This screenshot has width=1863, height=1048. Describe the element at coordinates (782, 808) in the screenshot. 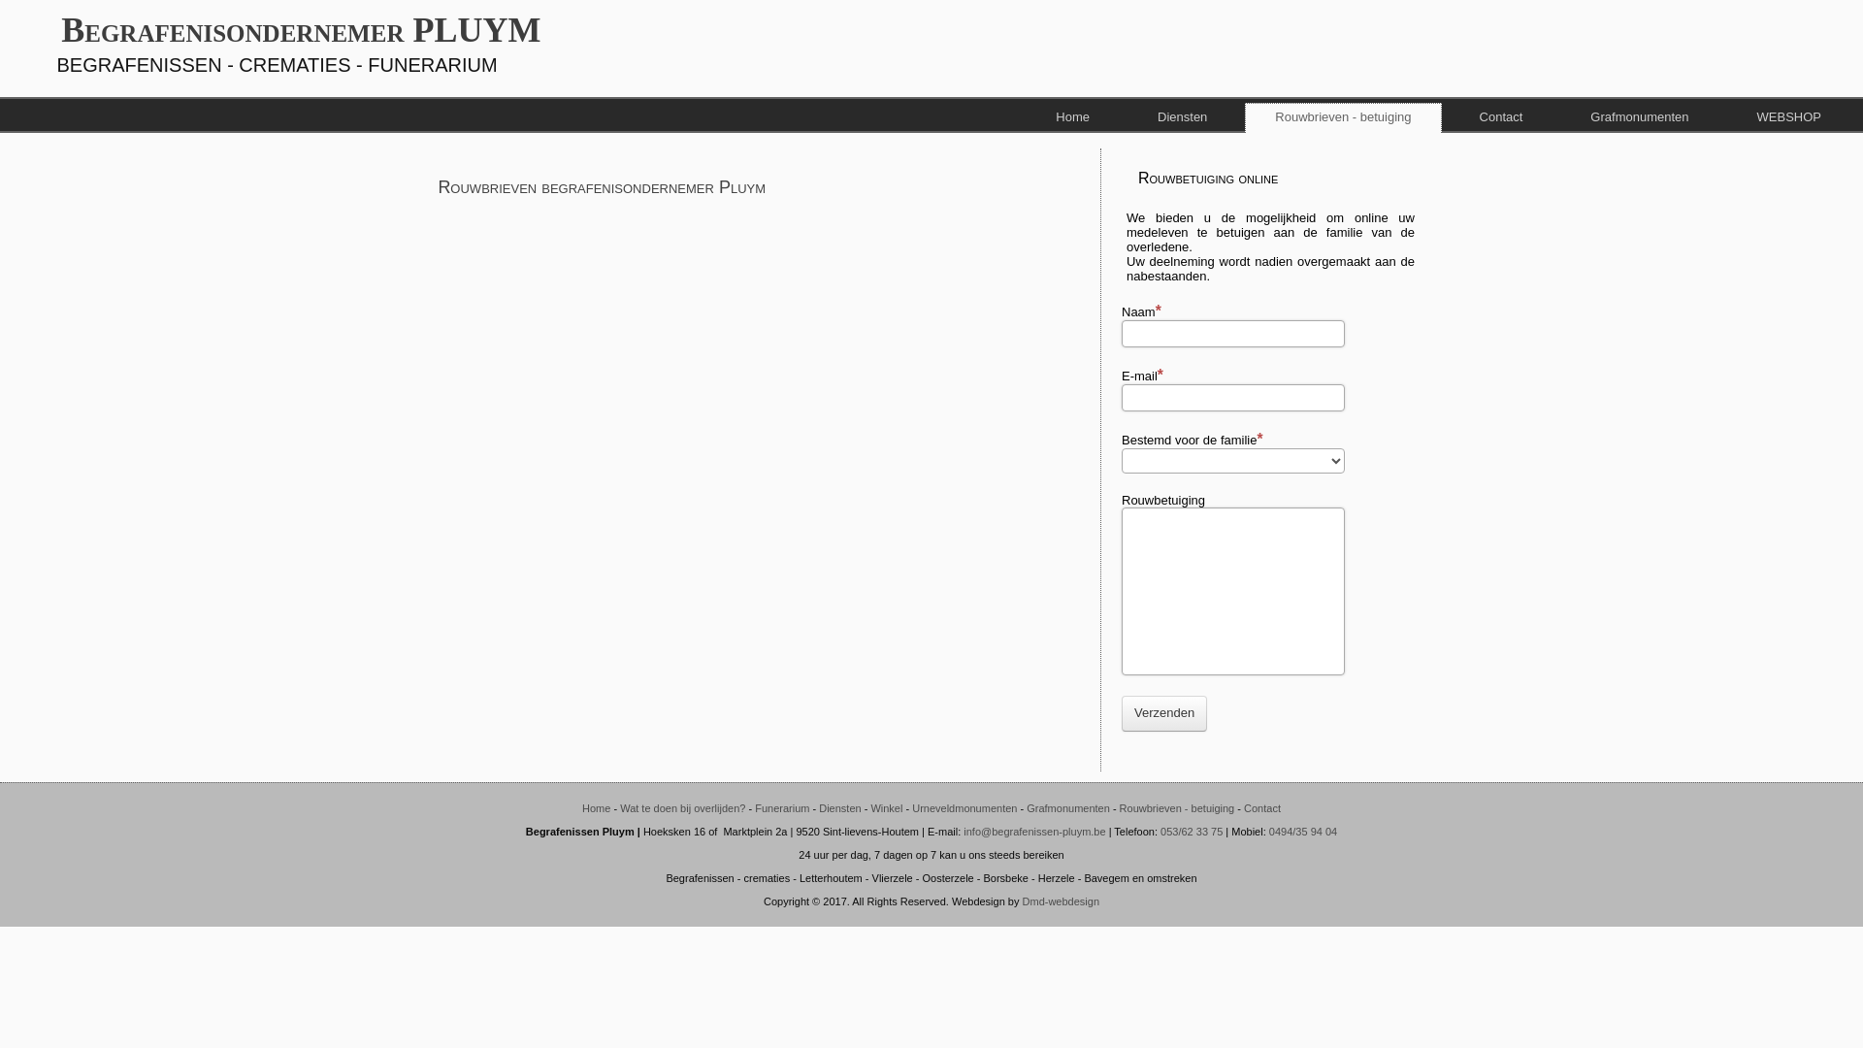

I see `Funerarium` at that location.